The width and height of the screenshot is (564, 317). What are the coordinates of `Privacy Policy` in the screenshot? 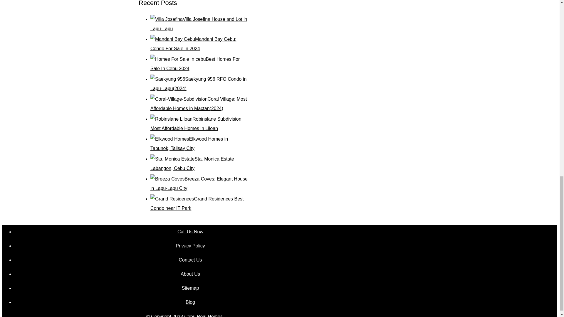 It's located at (190, 246).